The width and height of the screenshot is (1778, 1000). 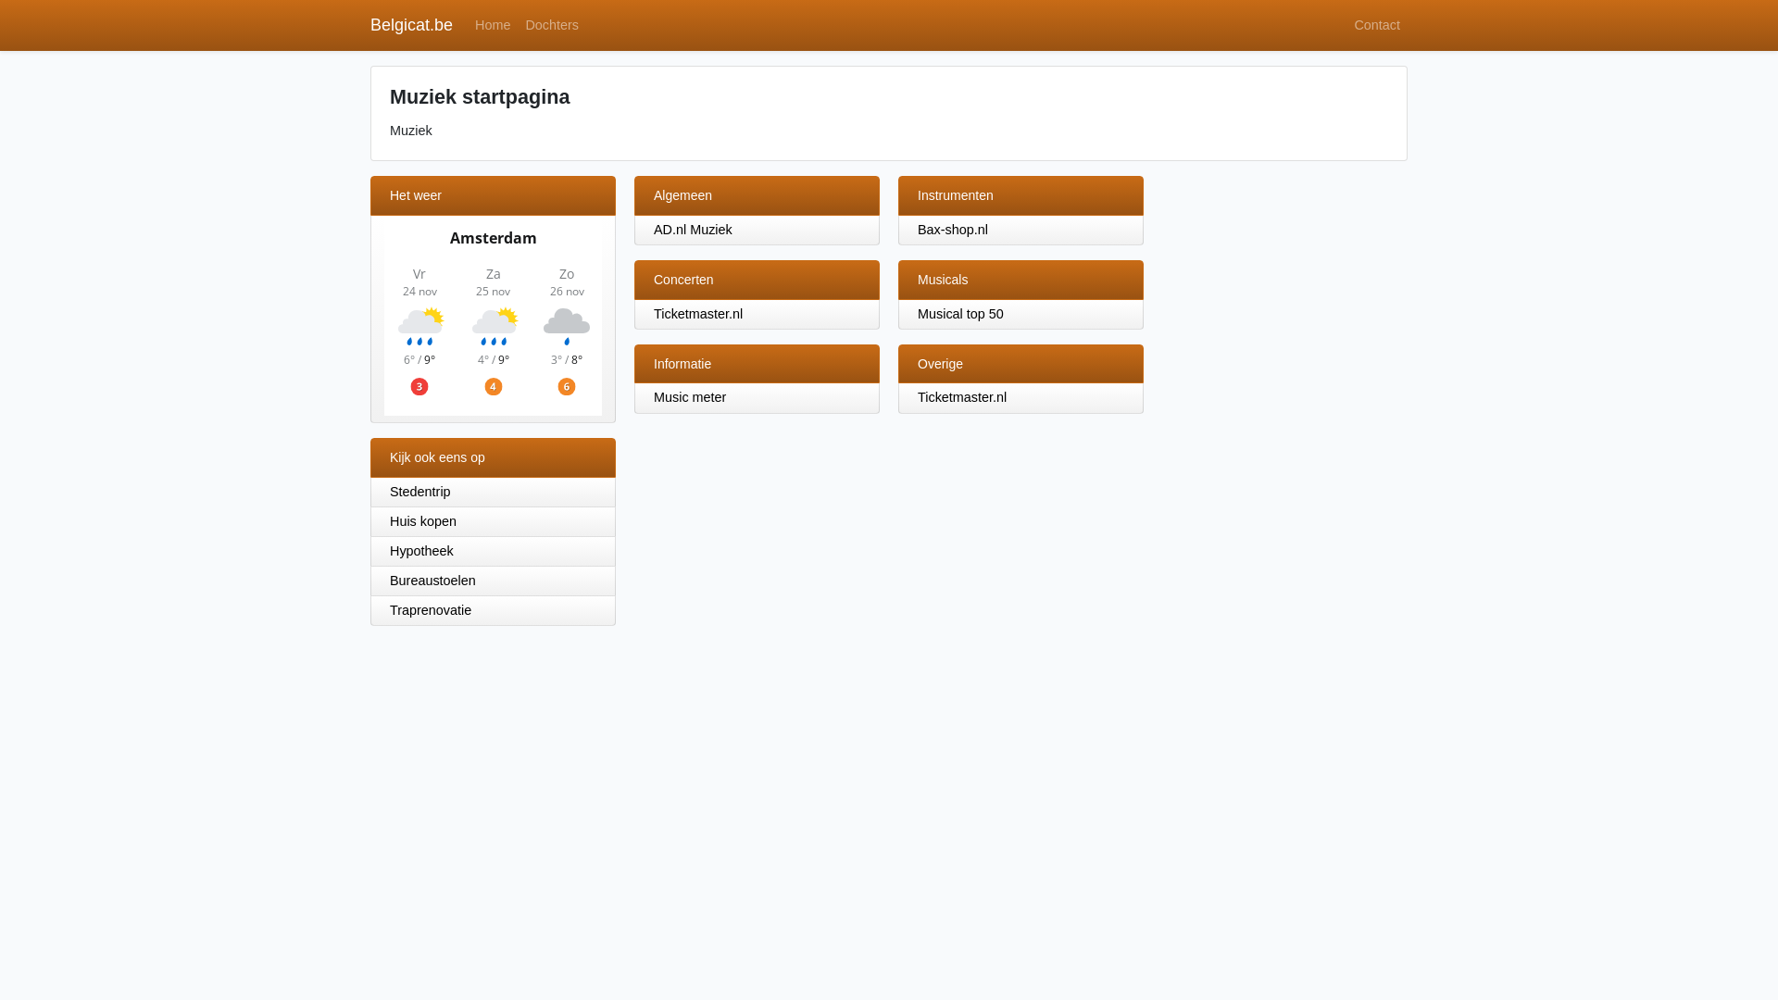 What do you see at coordinates (552, 26) in the screenshot?
I see `Dochters` at bounding box center [552, 26].